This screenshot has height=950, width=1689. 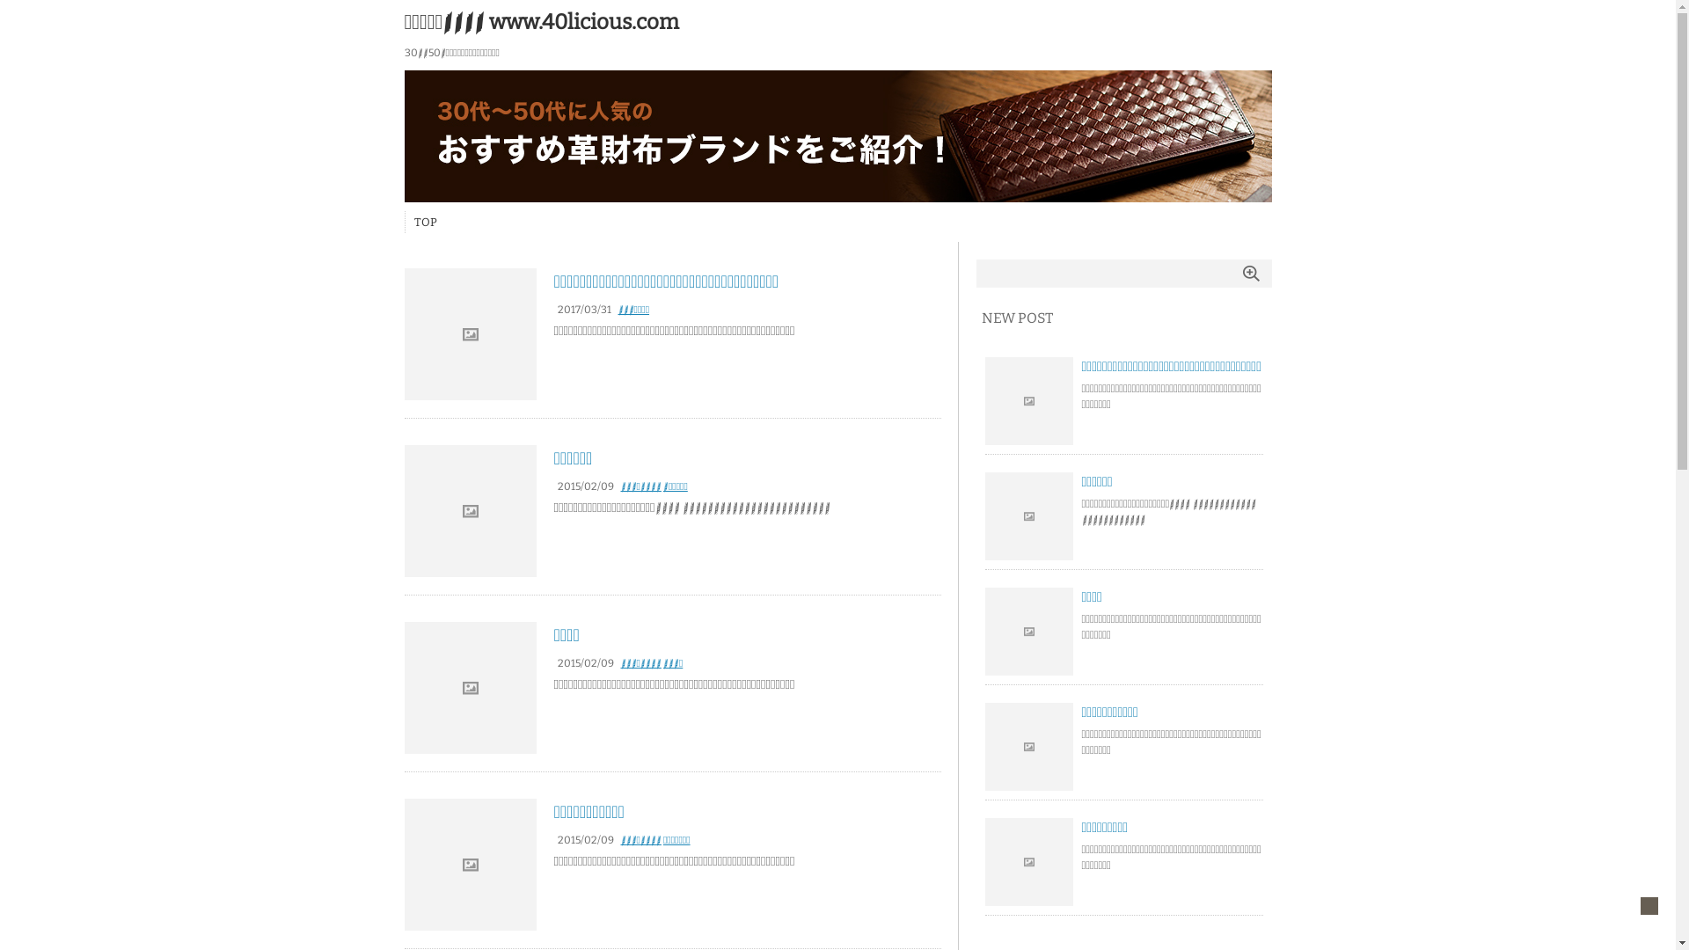 What do you see at coordinates (425, 222) in the screenshot?
I see `TOP` at bounding box center [425, 222].